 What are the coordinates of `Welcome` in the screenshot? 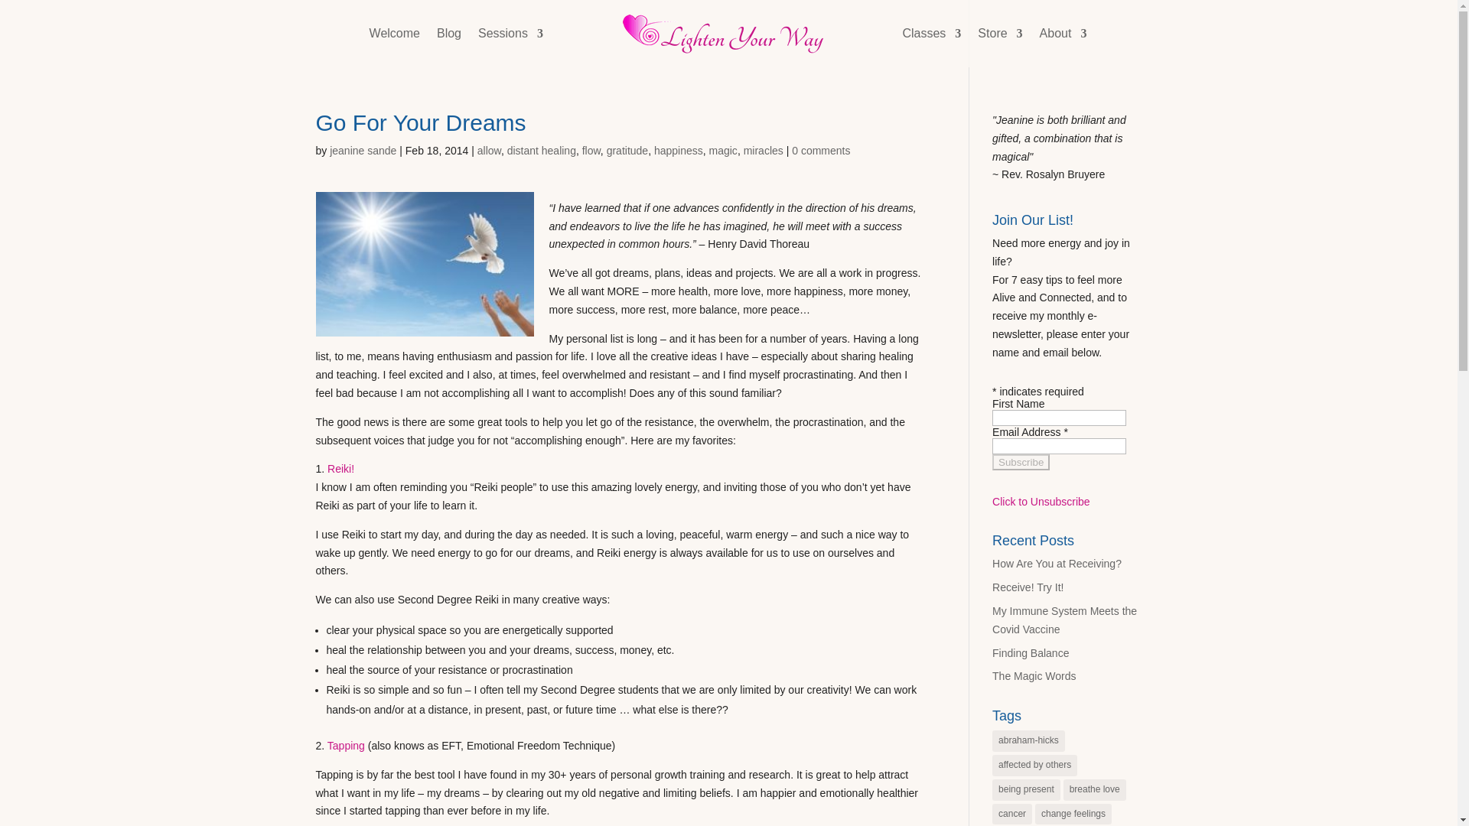 It's located at (395, 47).